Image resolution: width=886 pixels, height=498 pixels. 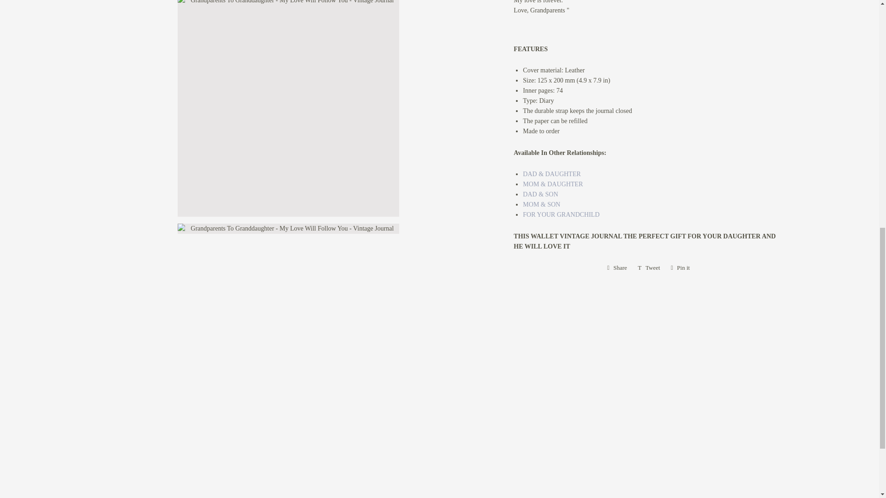 I want to click on FOR YOUR GRANDCHILDREN, so click(x=561, y=214).